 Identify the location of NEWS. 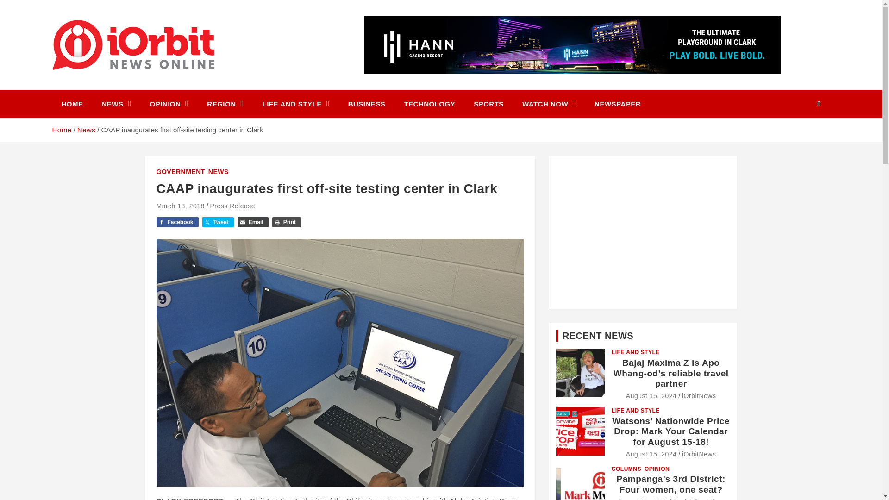
(116, 104).